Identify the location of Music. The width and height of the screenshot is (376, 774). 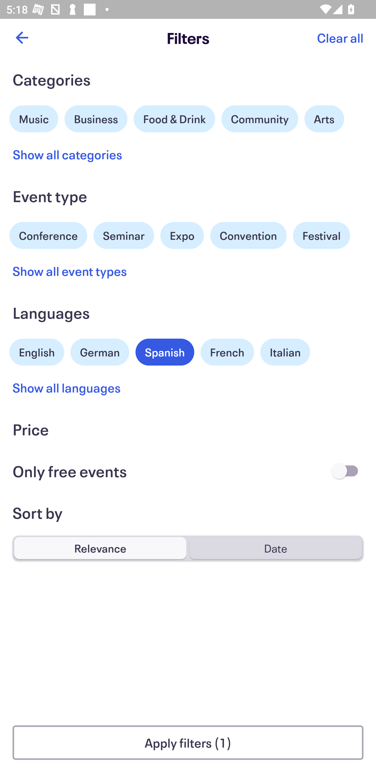
(34, 118).